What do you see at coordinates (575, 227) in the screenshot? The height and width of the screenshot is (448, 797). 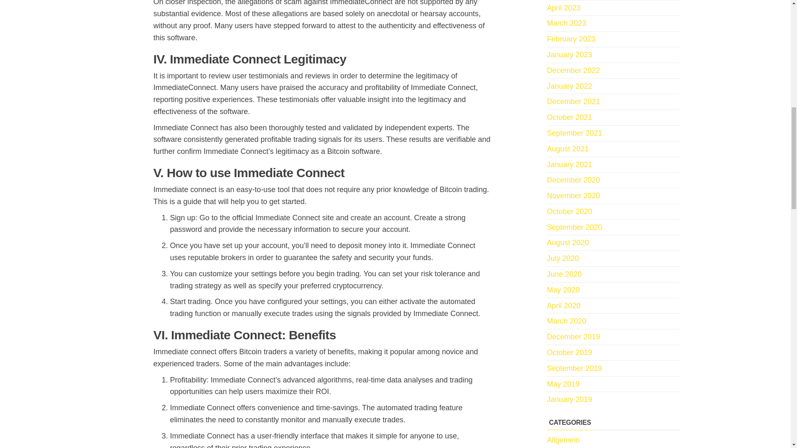 I see `September 2020` at bounding box center [575, 227].